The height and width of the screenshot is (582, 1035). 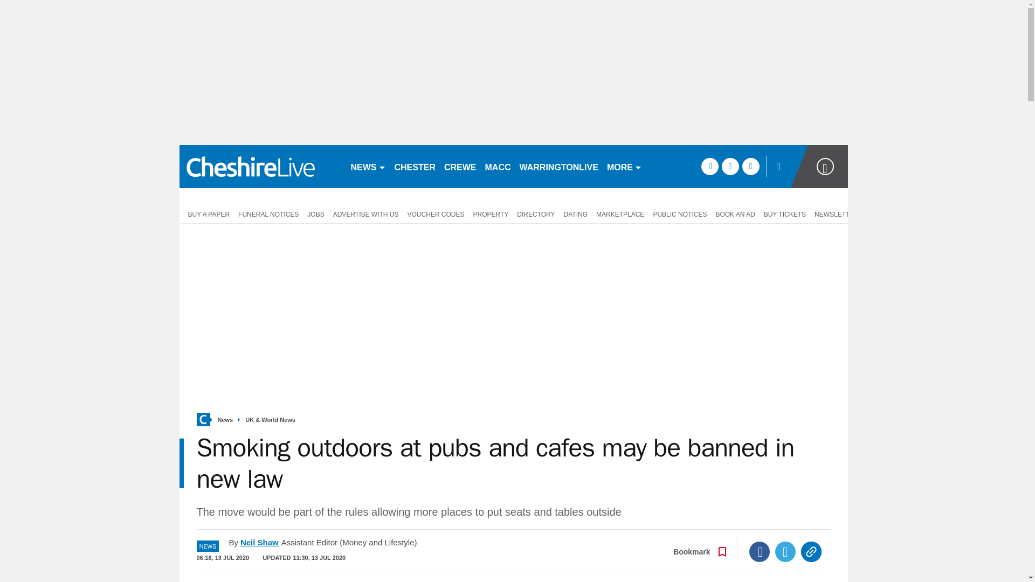 What do you see at coordinates (624, 166) in the screenshot?
I see `MORE` at bounding box center [624, 166].